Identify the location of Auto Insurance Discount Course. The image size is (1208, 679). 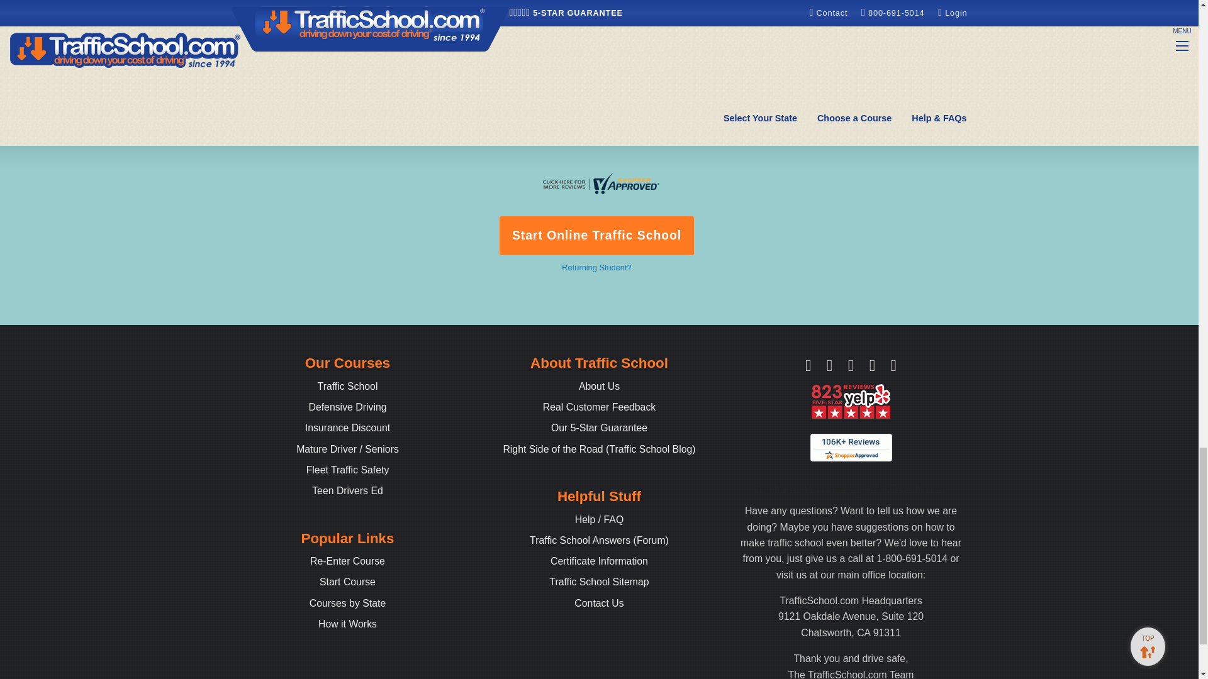
(347, 428).